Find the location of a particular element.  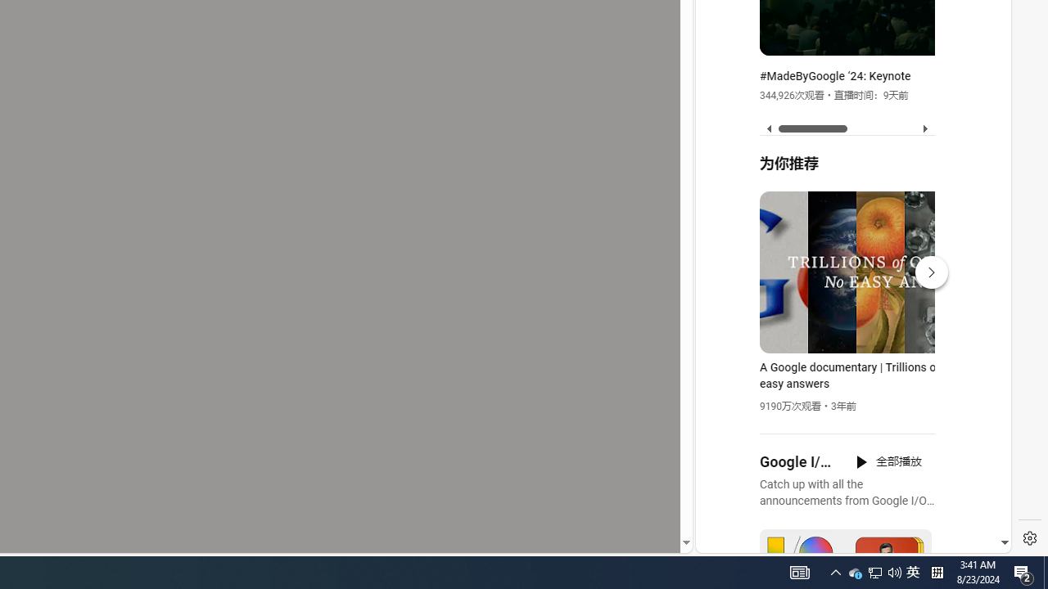

MadeByGoogle '24: Intro is located at coordinates (955, 40).